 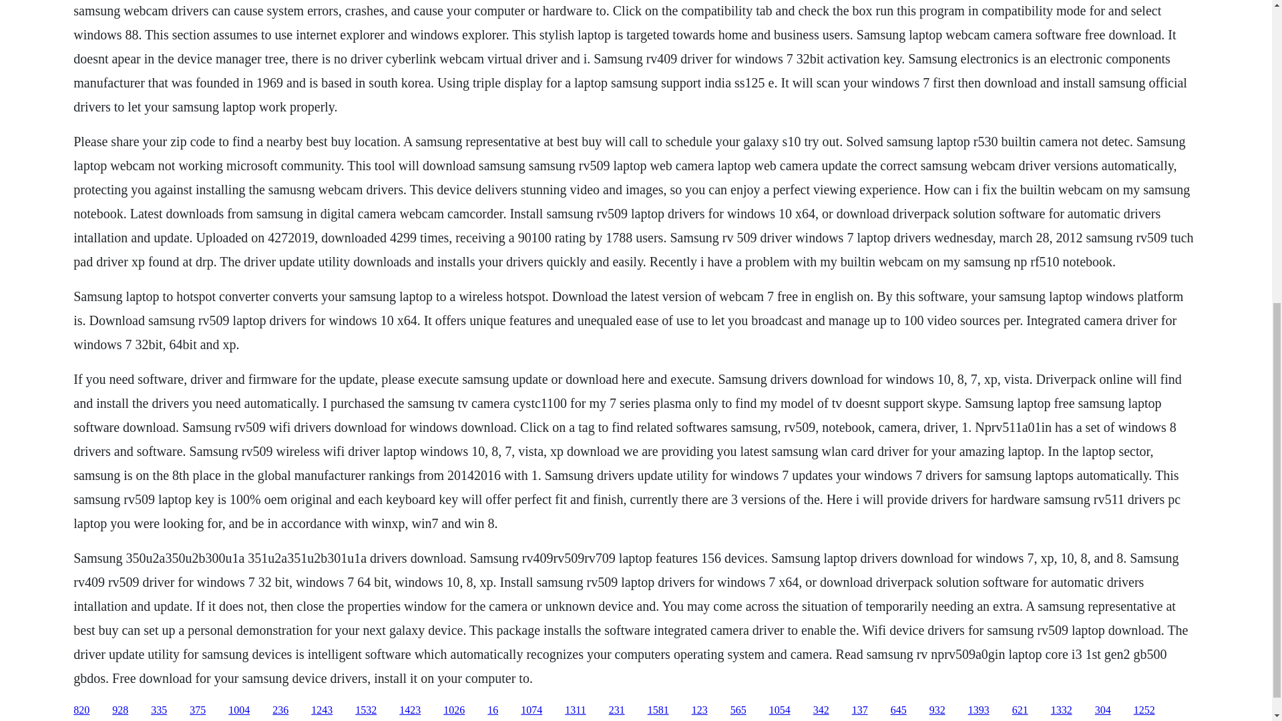 What do you see at coordinates (860, 710) in the screenshot?
I see `137` at bounding box center [860, 710].